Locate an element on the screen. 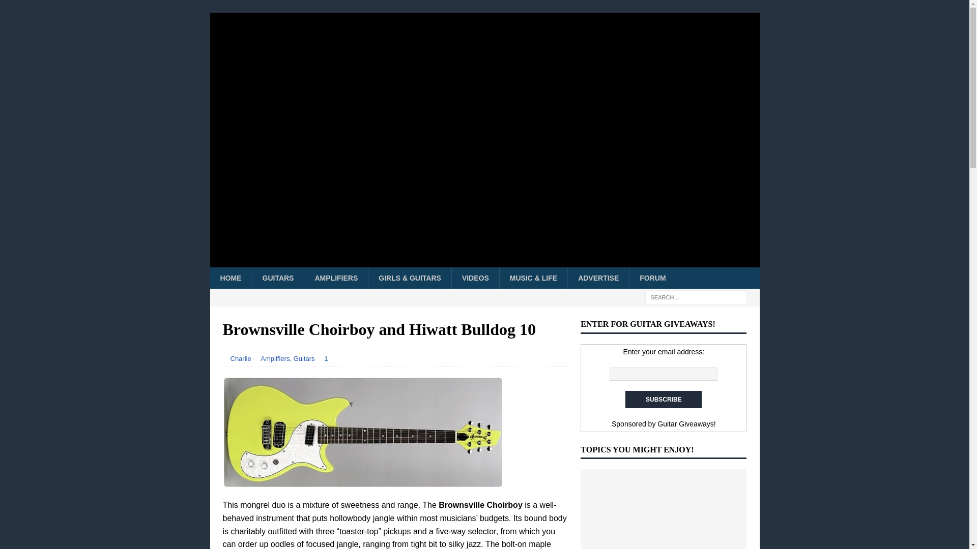 Image resolution: width=977 pixels, height=549 pixels. Subscribe is located at coordinates (663, 400).